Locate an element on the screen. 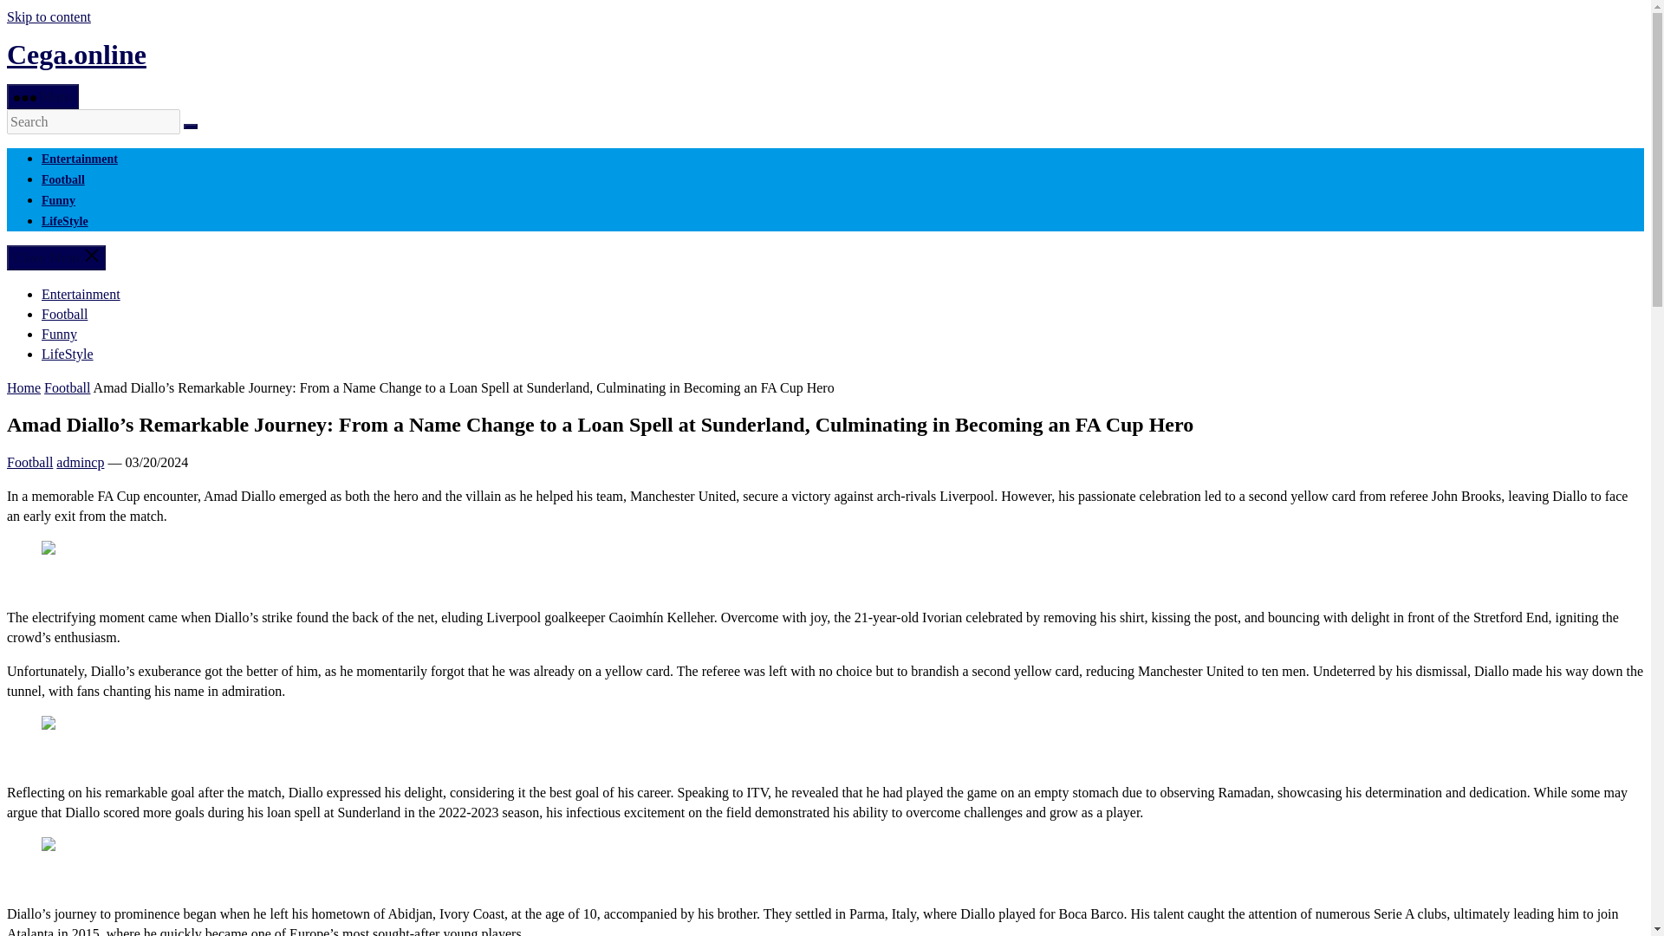 The height and width of the screenshot is (936, 1664). Entertainment is located at coordinates (80, 159).